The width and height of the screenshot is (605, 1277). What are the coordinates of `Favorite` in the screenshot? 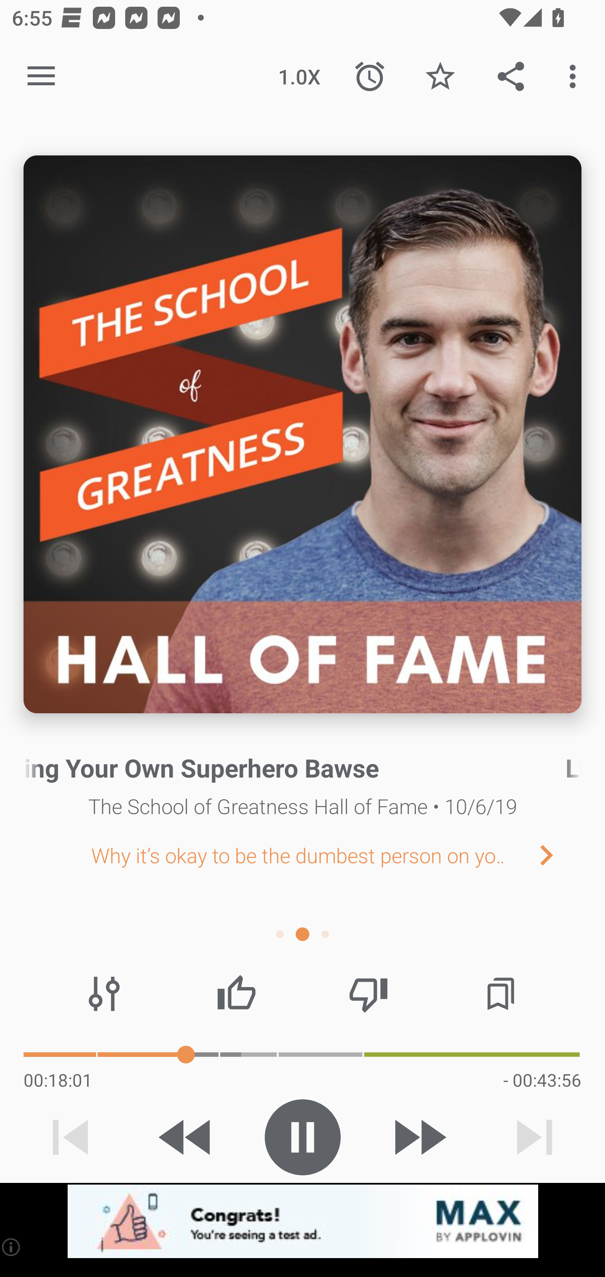 It's located at (440, 76).